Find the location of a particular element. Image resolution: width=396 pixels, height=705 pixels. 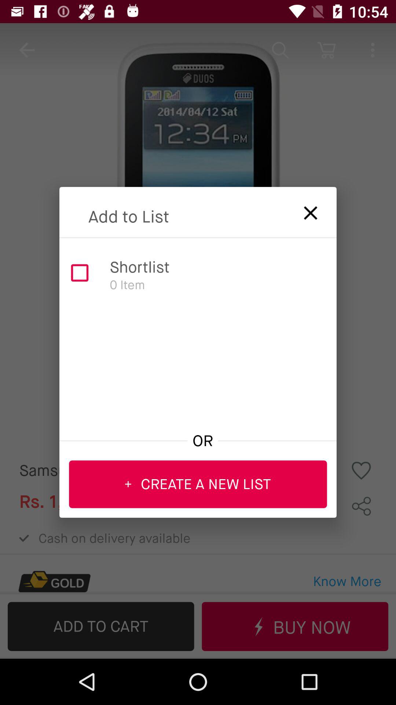

close window is located at coordinates (306, 211).